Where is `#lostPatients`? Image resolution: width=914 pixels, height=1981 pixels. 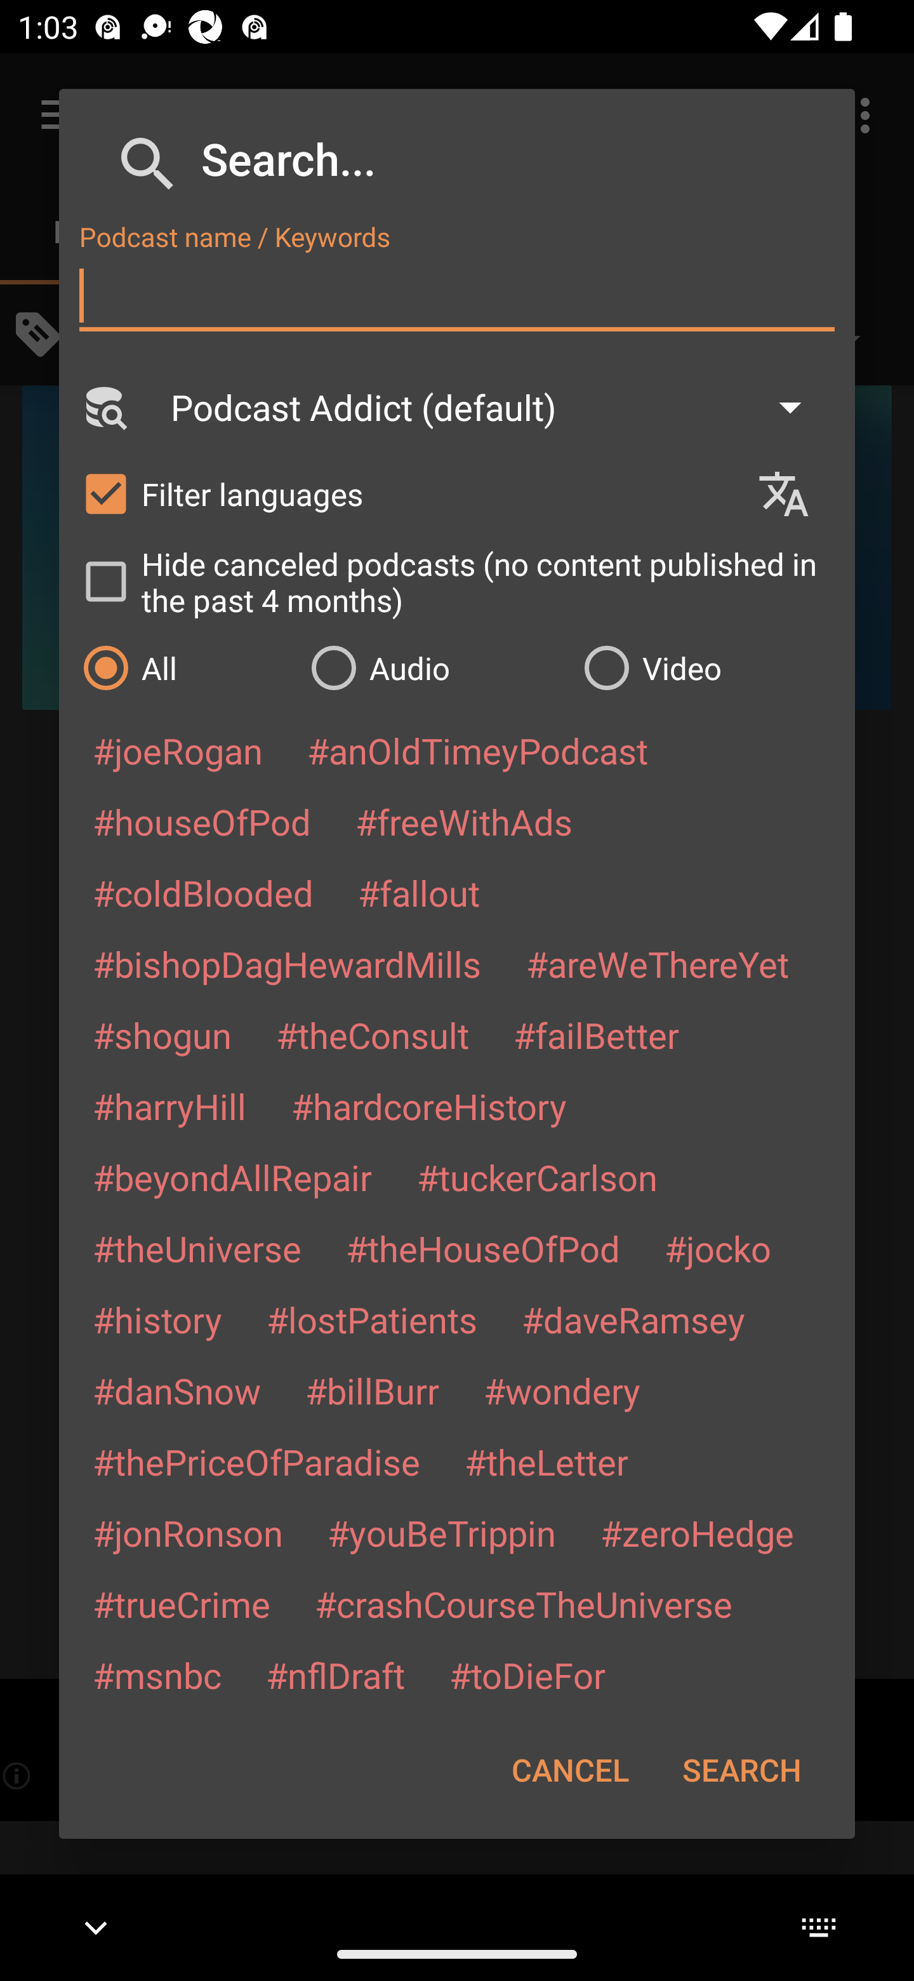 #lostPatients is located at coordinates (372, 1319).